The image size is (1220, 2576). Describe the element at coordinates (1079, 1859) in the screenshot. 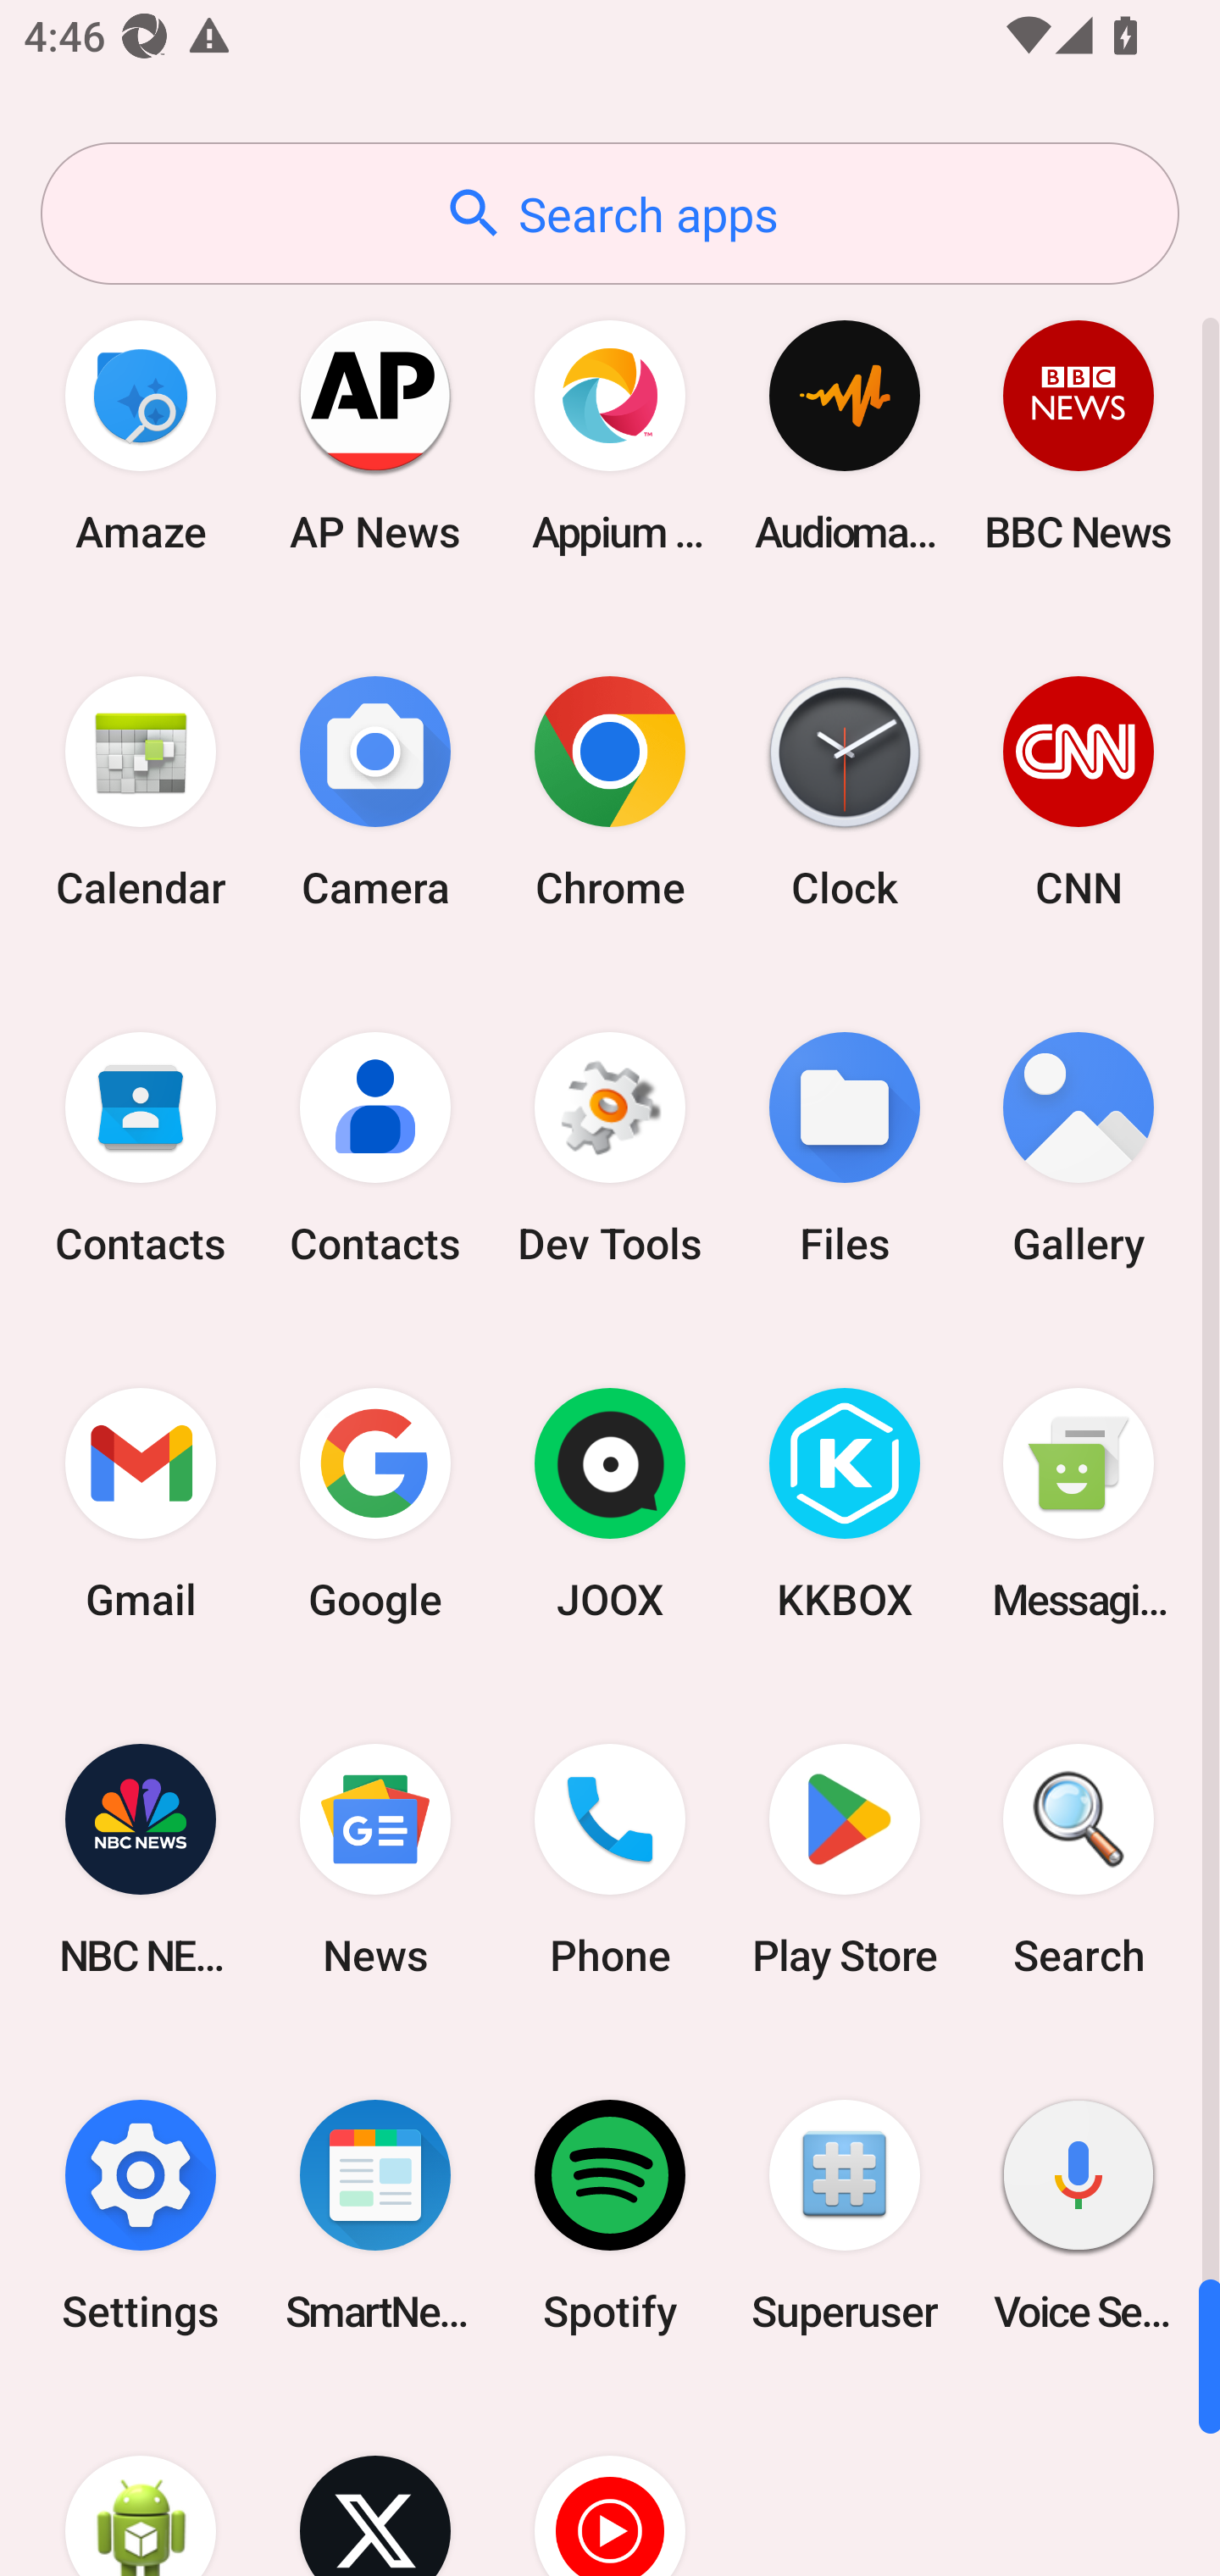

I see `Search` at that location.